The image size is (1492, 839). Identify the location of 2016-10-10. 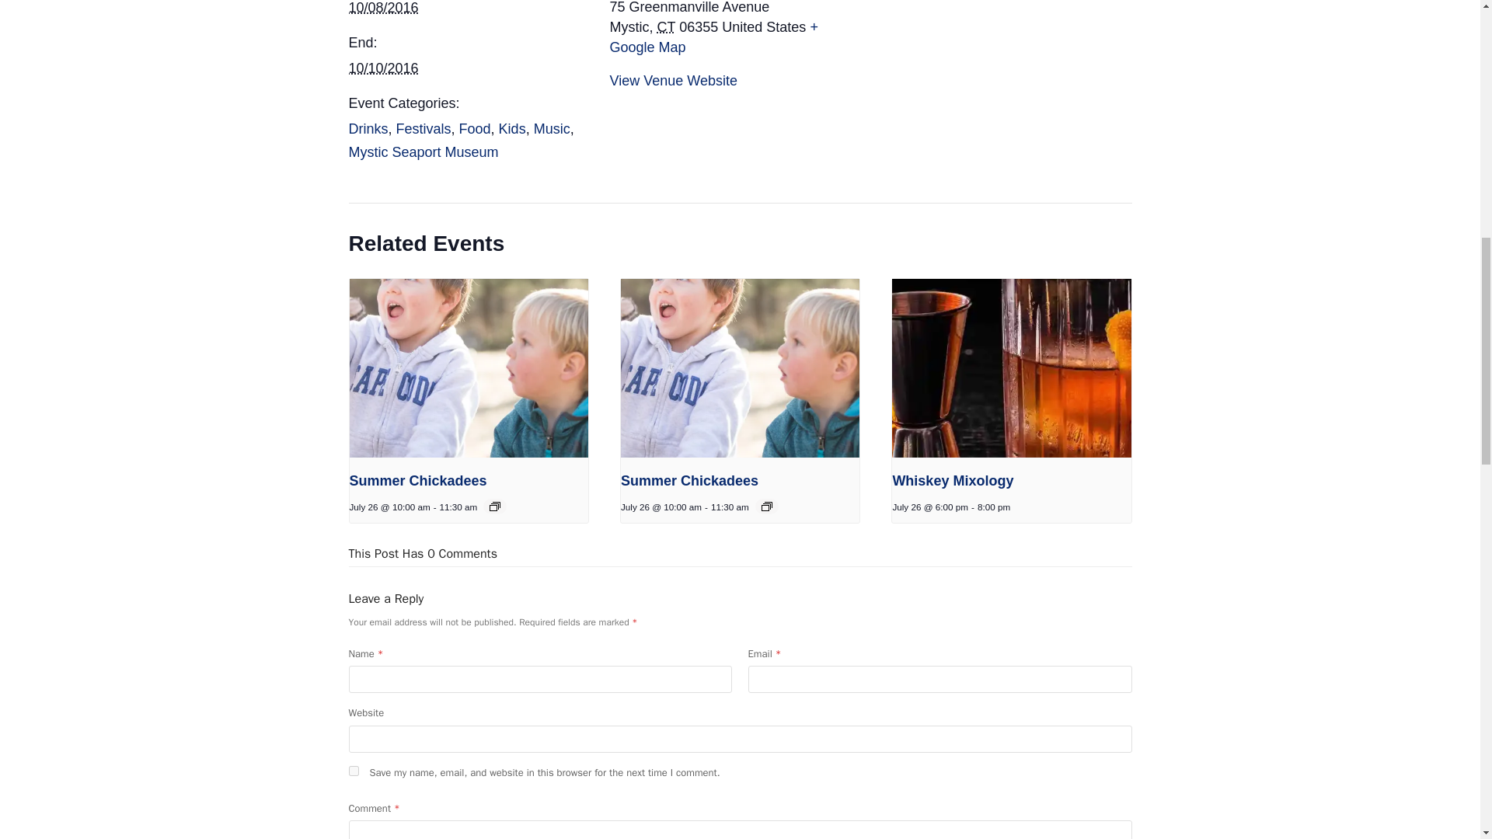
(382, 68).